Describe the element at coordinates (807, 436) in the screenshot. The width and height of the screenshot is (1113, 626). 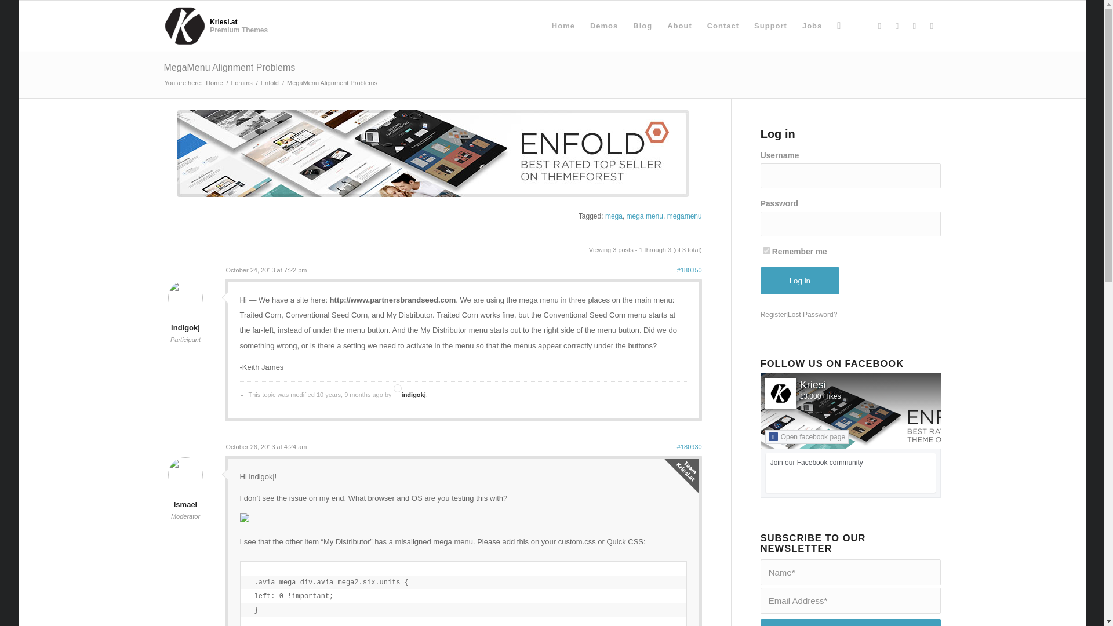
I see `Open facebook page` at that location.